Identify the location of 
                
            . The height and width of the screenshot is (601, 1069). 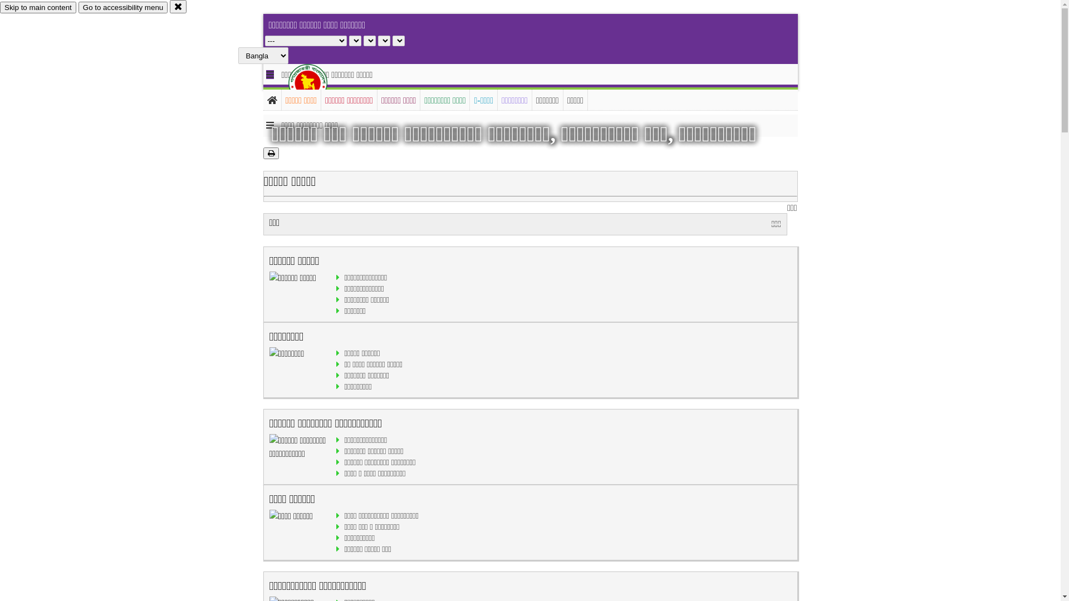
(317, 83).